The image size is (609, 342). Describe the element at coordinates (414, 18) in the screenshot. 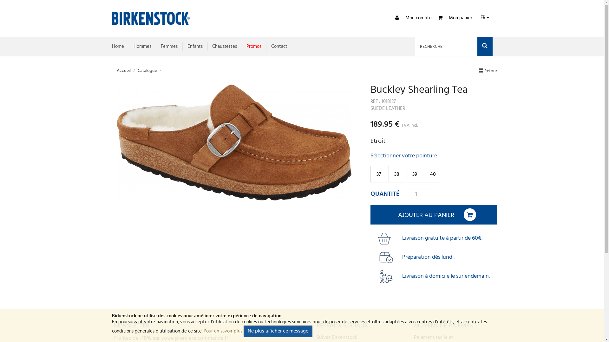

I see `Mon compte` at that location.